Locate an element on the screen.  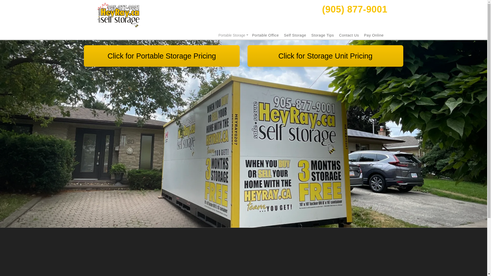
Storage Tips is located at coordinates (322, 35).